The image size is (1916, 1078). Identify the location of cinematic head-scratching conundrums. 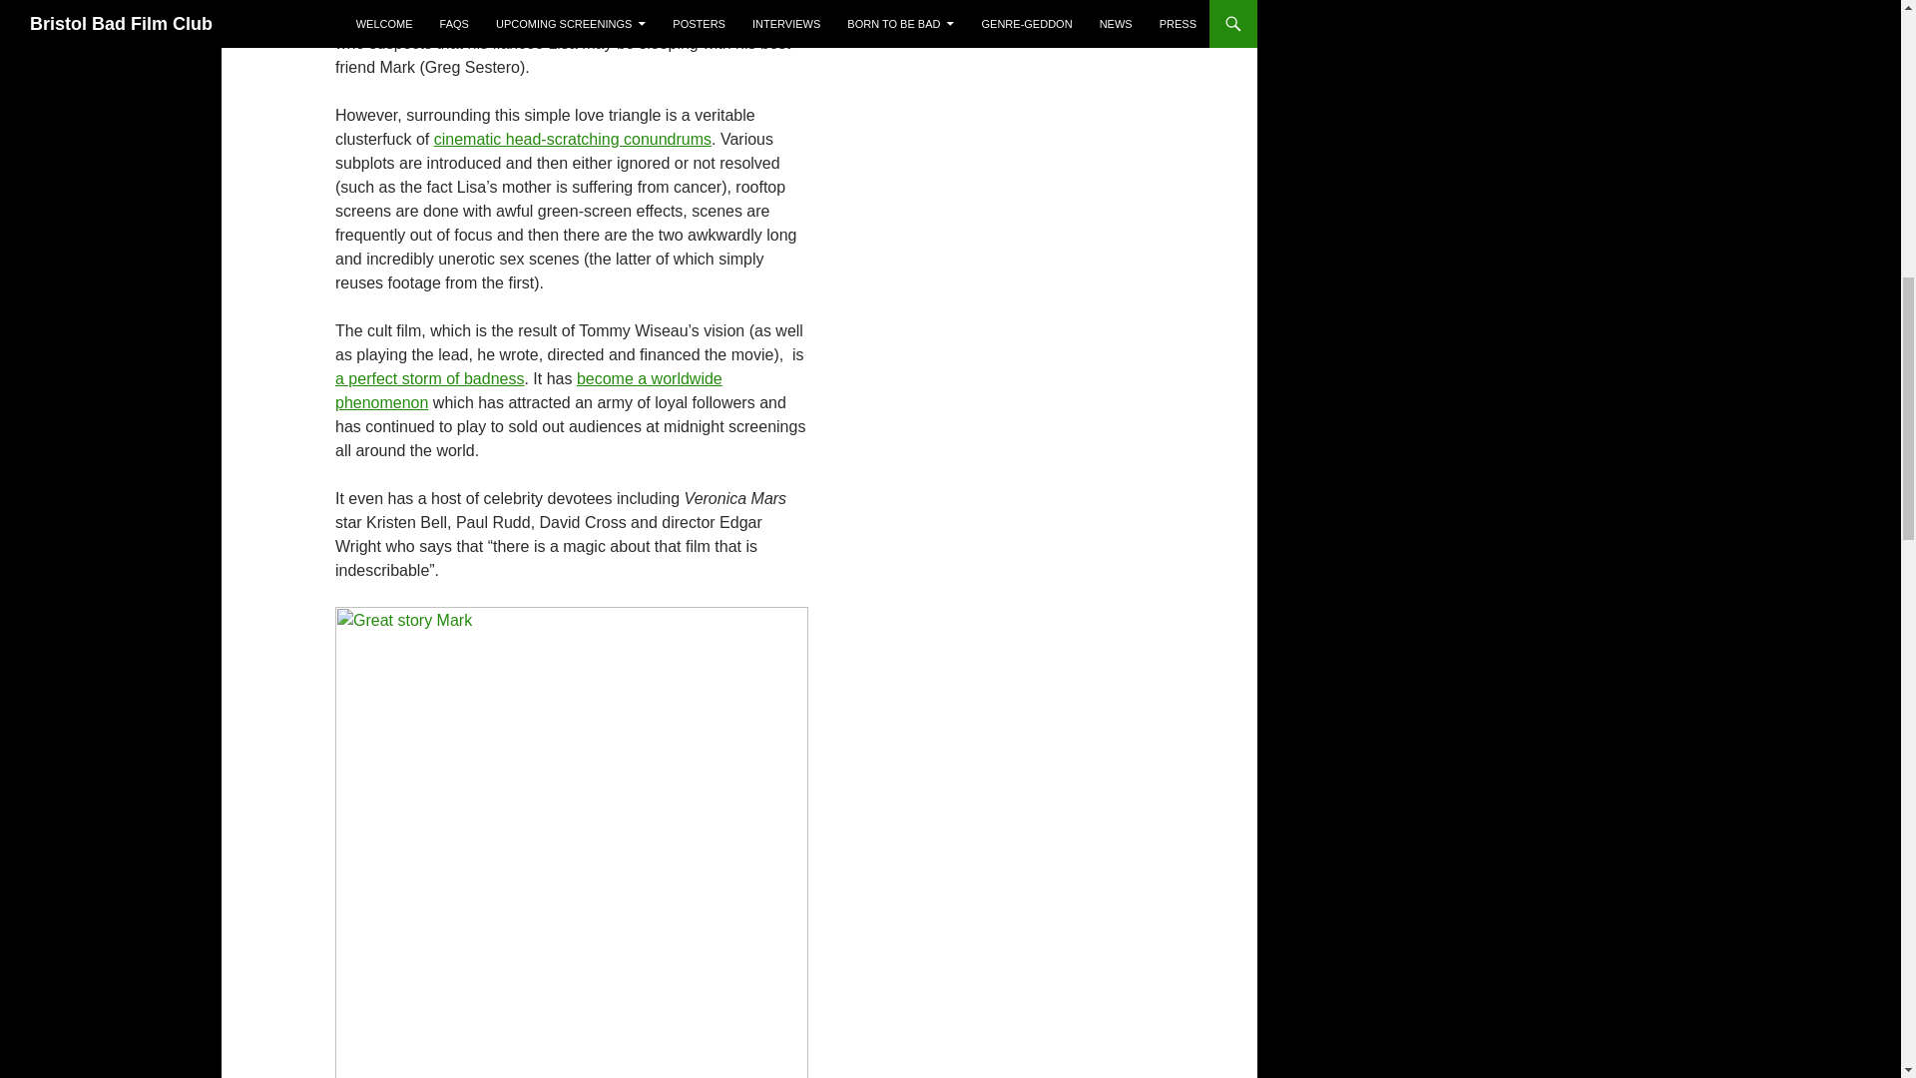
(573, 138).